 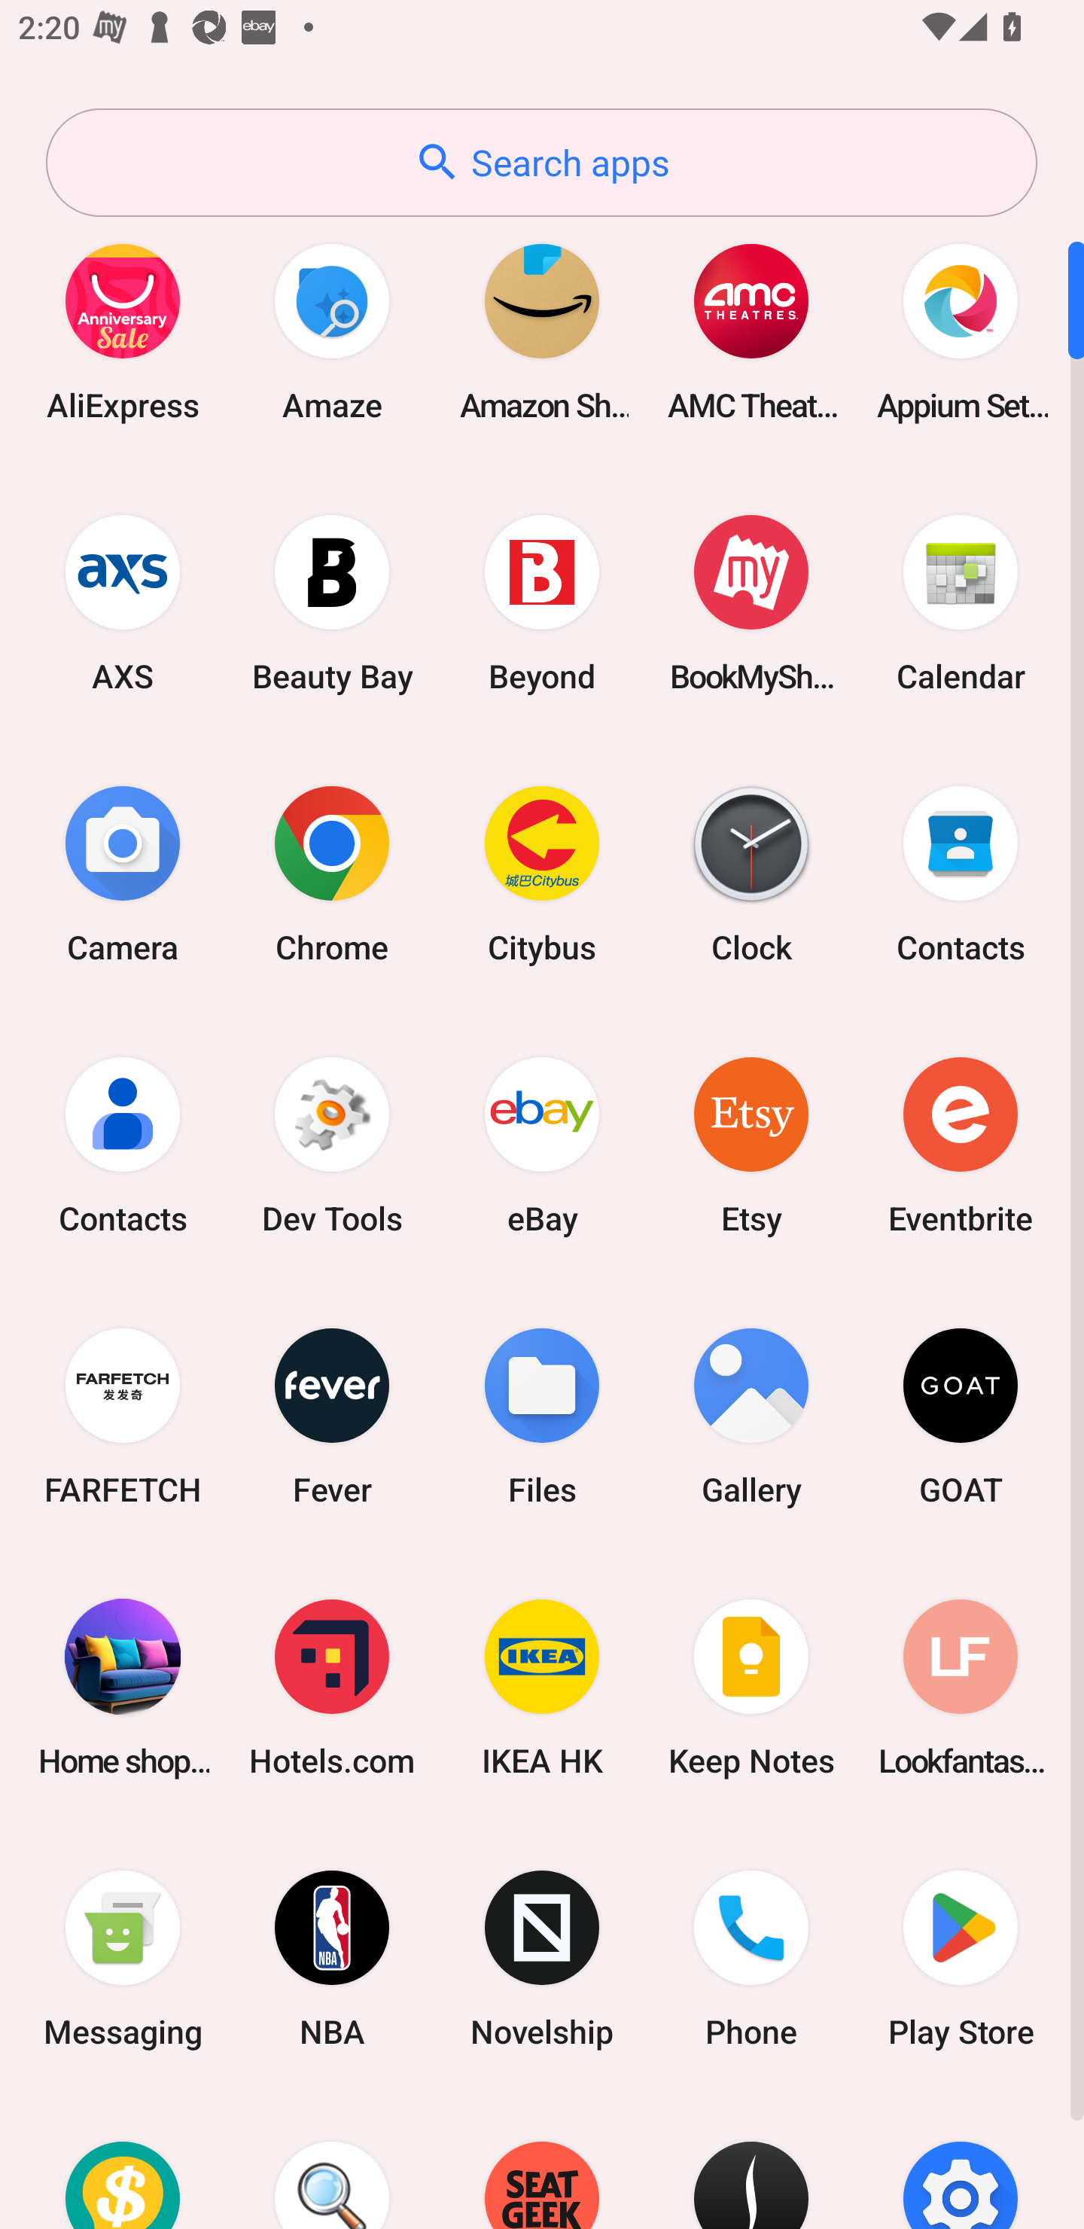 I want to click on Contacts, so click(x=123, y=1145).